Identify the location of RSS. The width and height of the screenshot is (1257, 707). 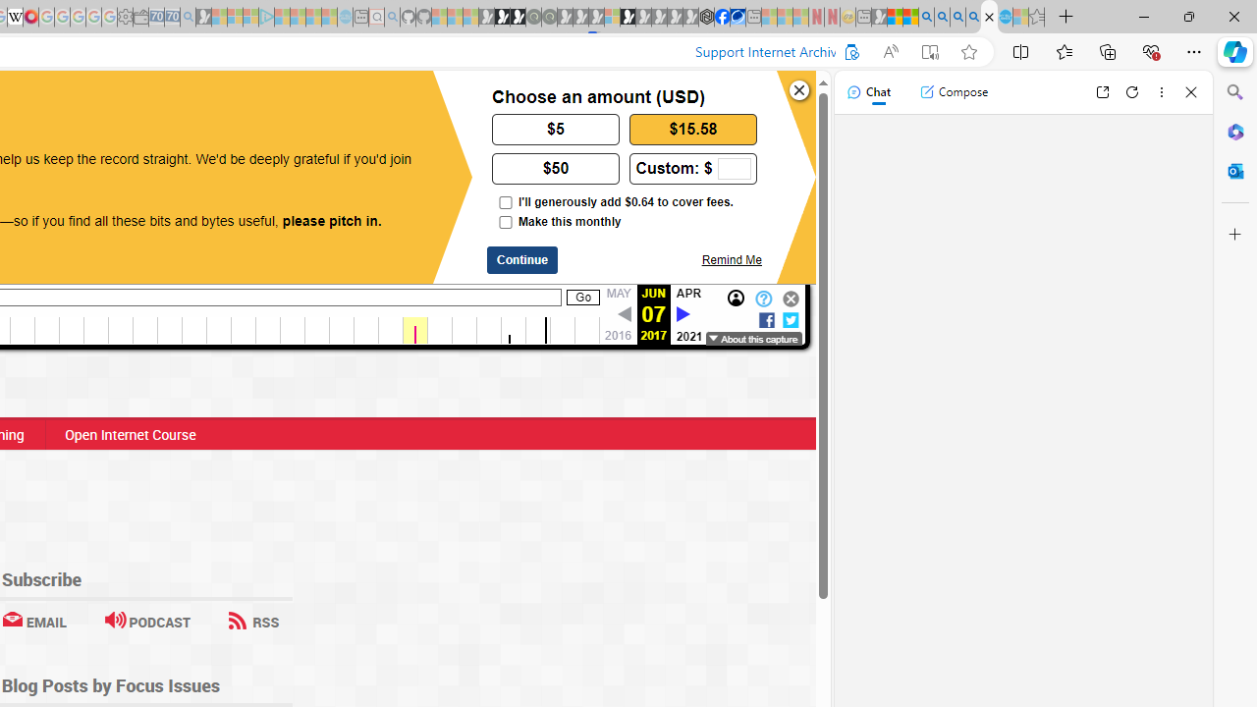
(253, 621).